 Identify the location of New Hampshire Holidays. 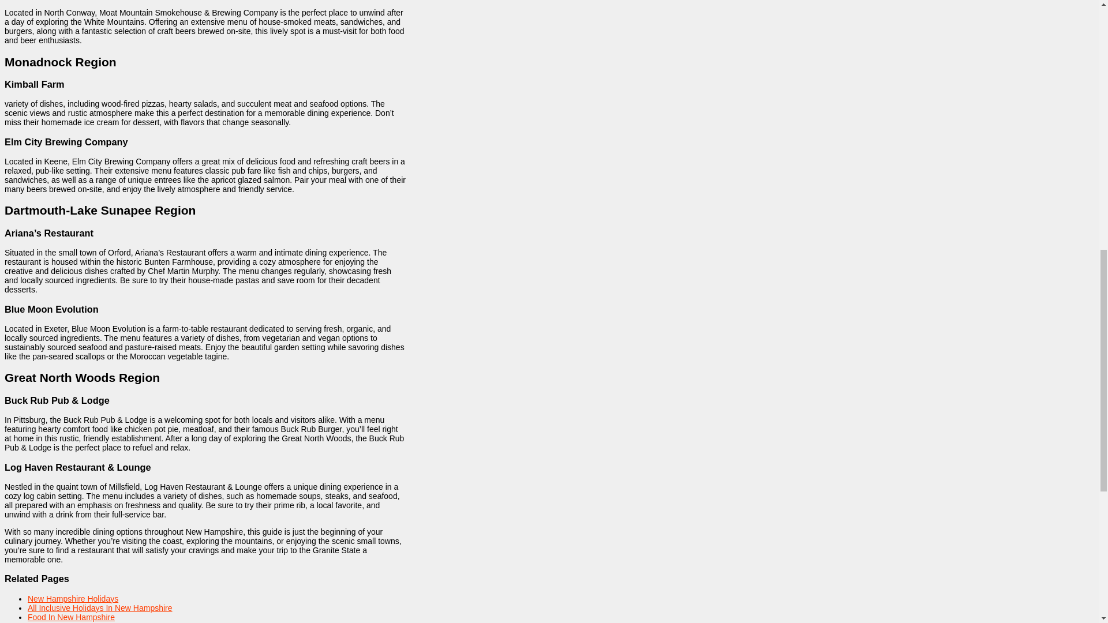
(73, 599).